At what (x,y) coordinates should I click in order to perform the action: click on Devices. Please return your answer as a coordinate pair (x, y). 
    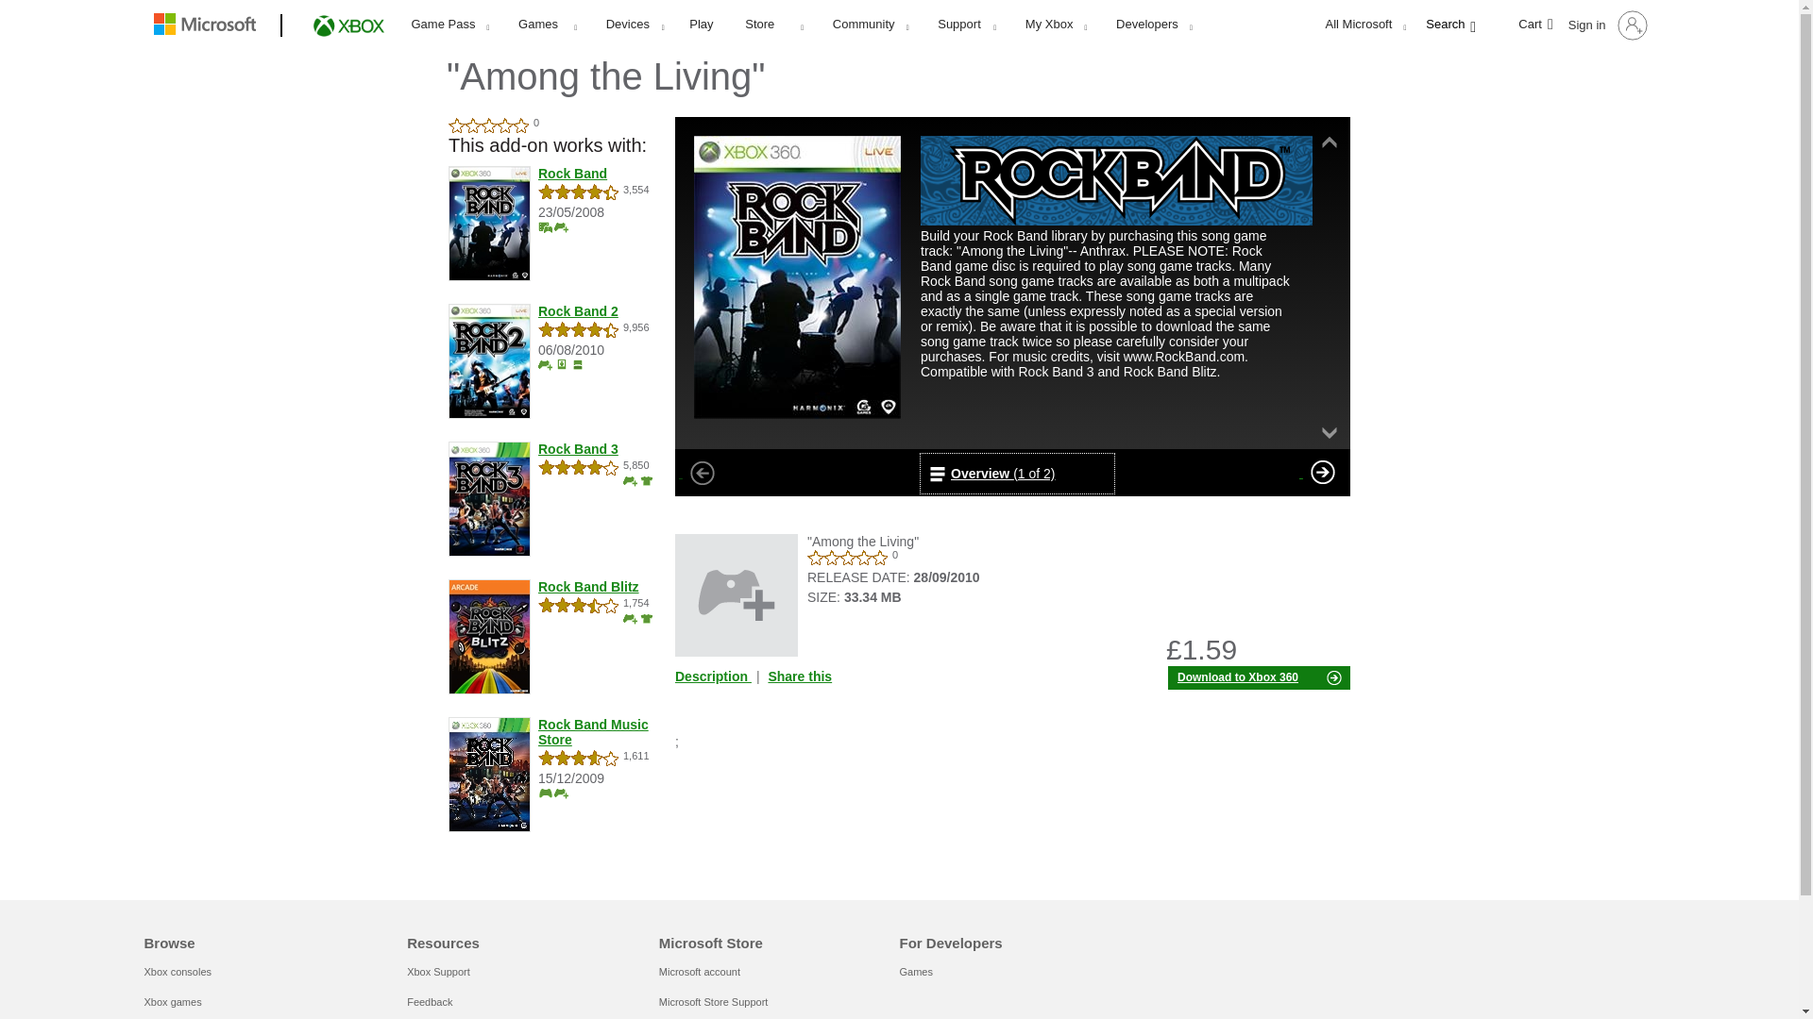
    Looking at the image, I should click on (635, 24).